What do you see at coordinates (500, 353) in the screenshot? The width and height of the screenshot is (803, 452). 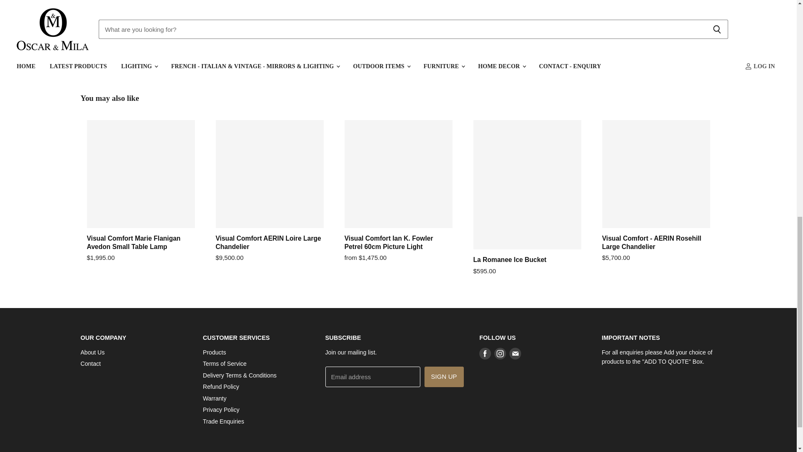 I see `Instagram` at bounding box center [500, 353].